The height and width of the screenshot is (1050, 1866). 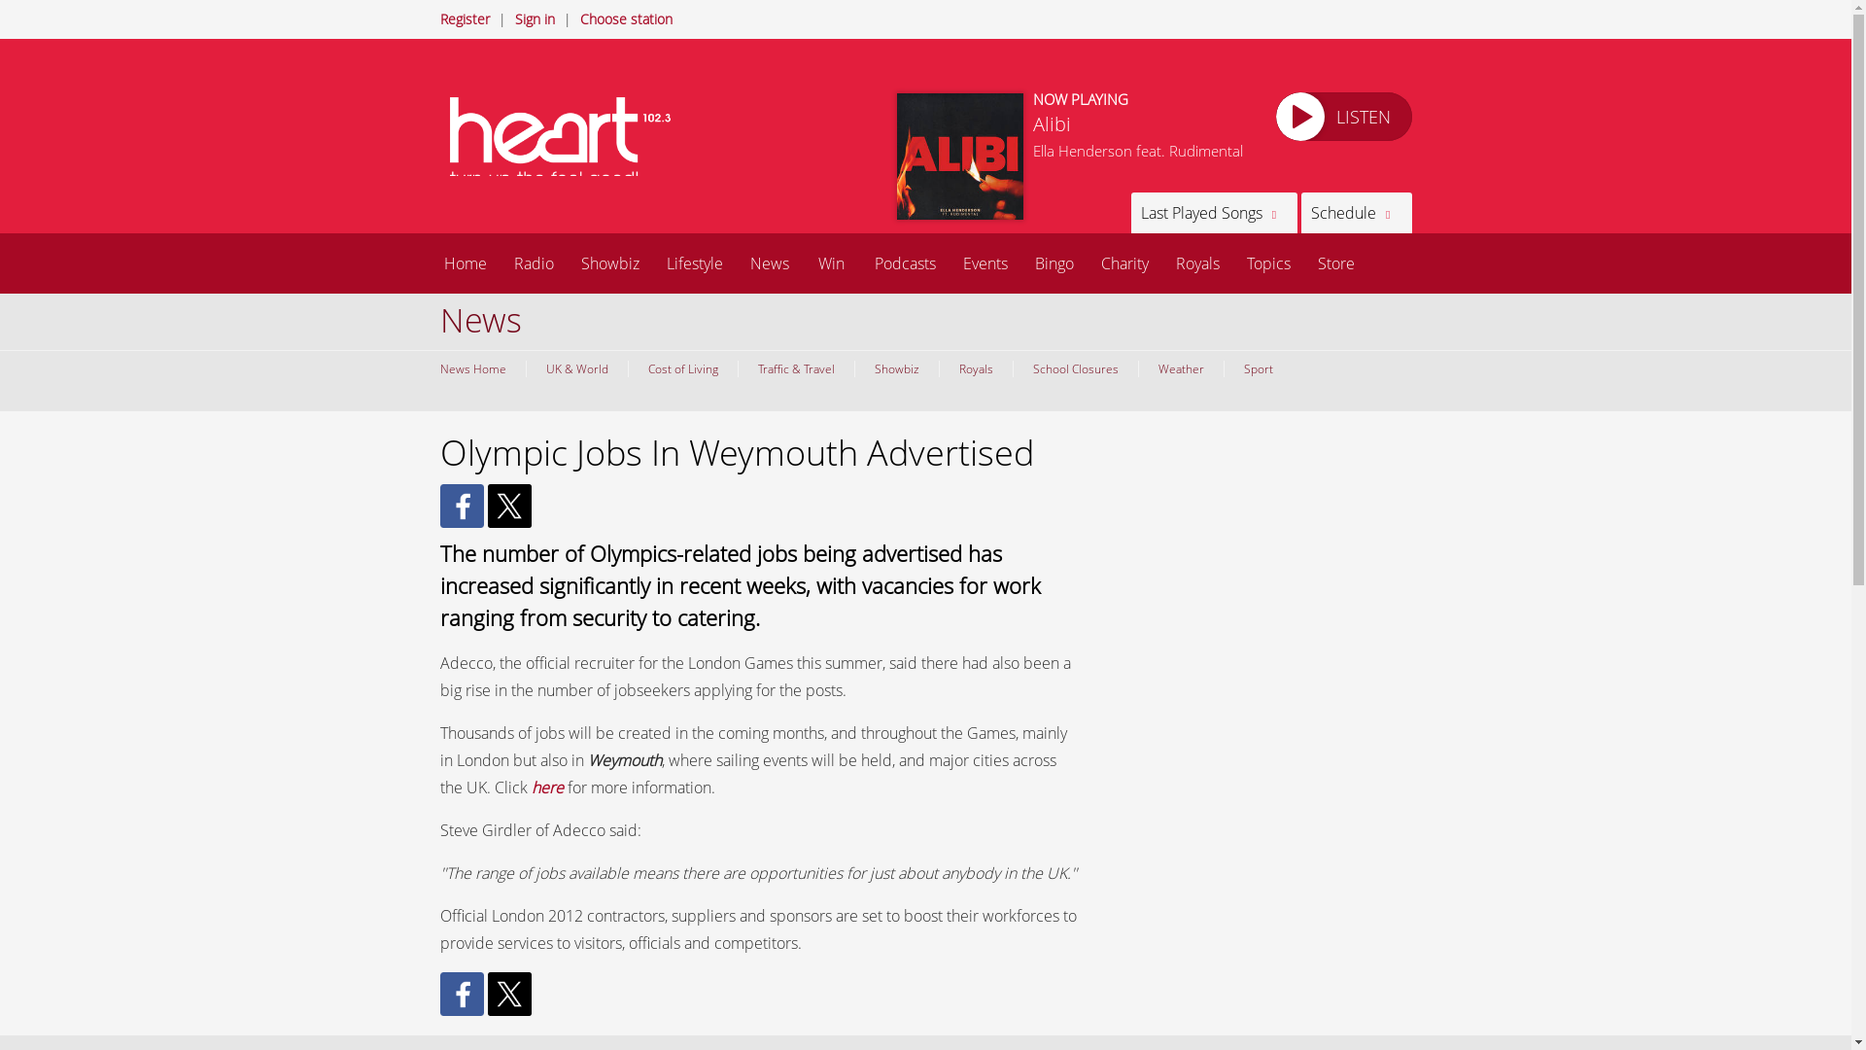 I want to click on Royals, so click(x=976, y=368).